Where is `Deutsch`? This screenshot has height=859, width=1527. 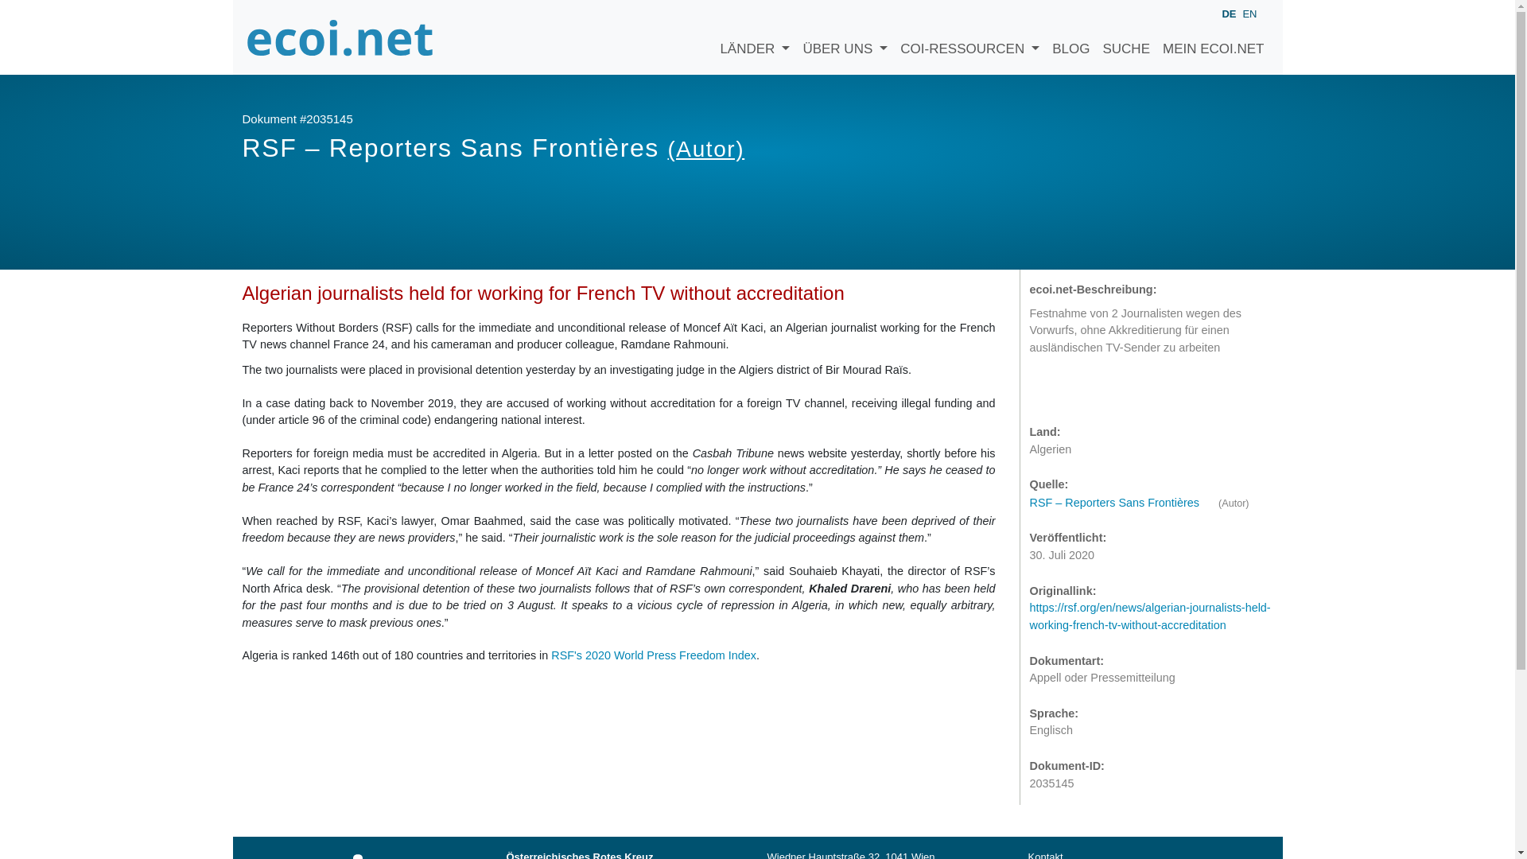 Deutsch is located at coordinates (1228, 14).